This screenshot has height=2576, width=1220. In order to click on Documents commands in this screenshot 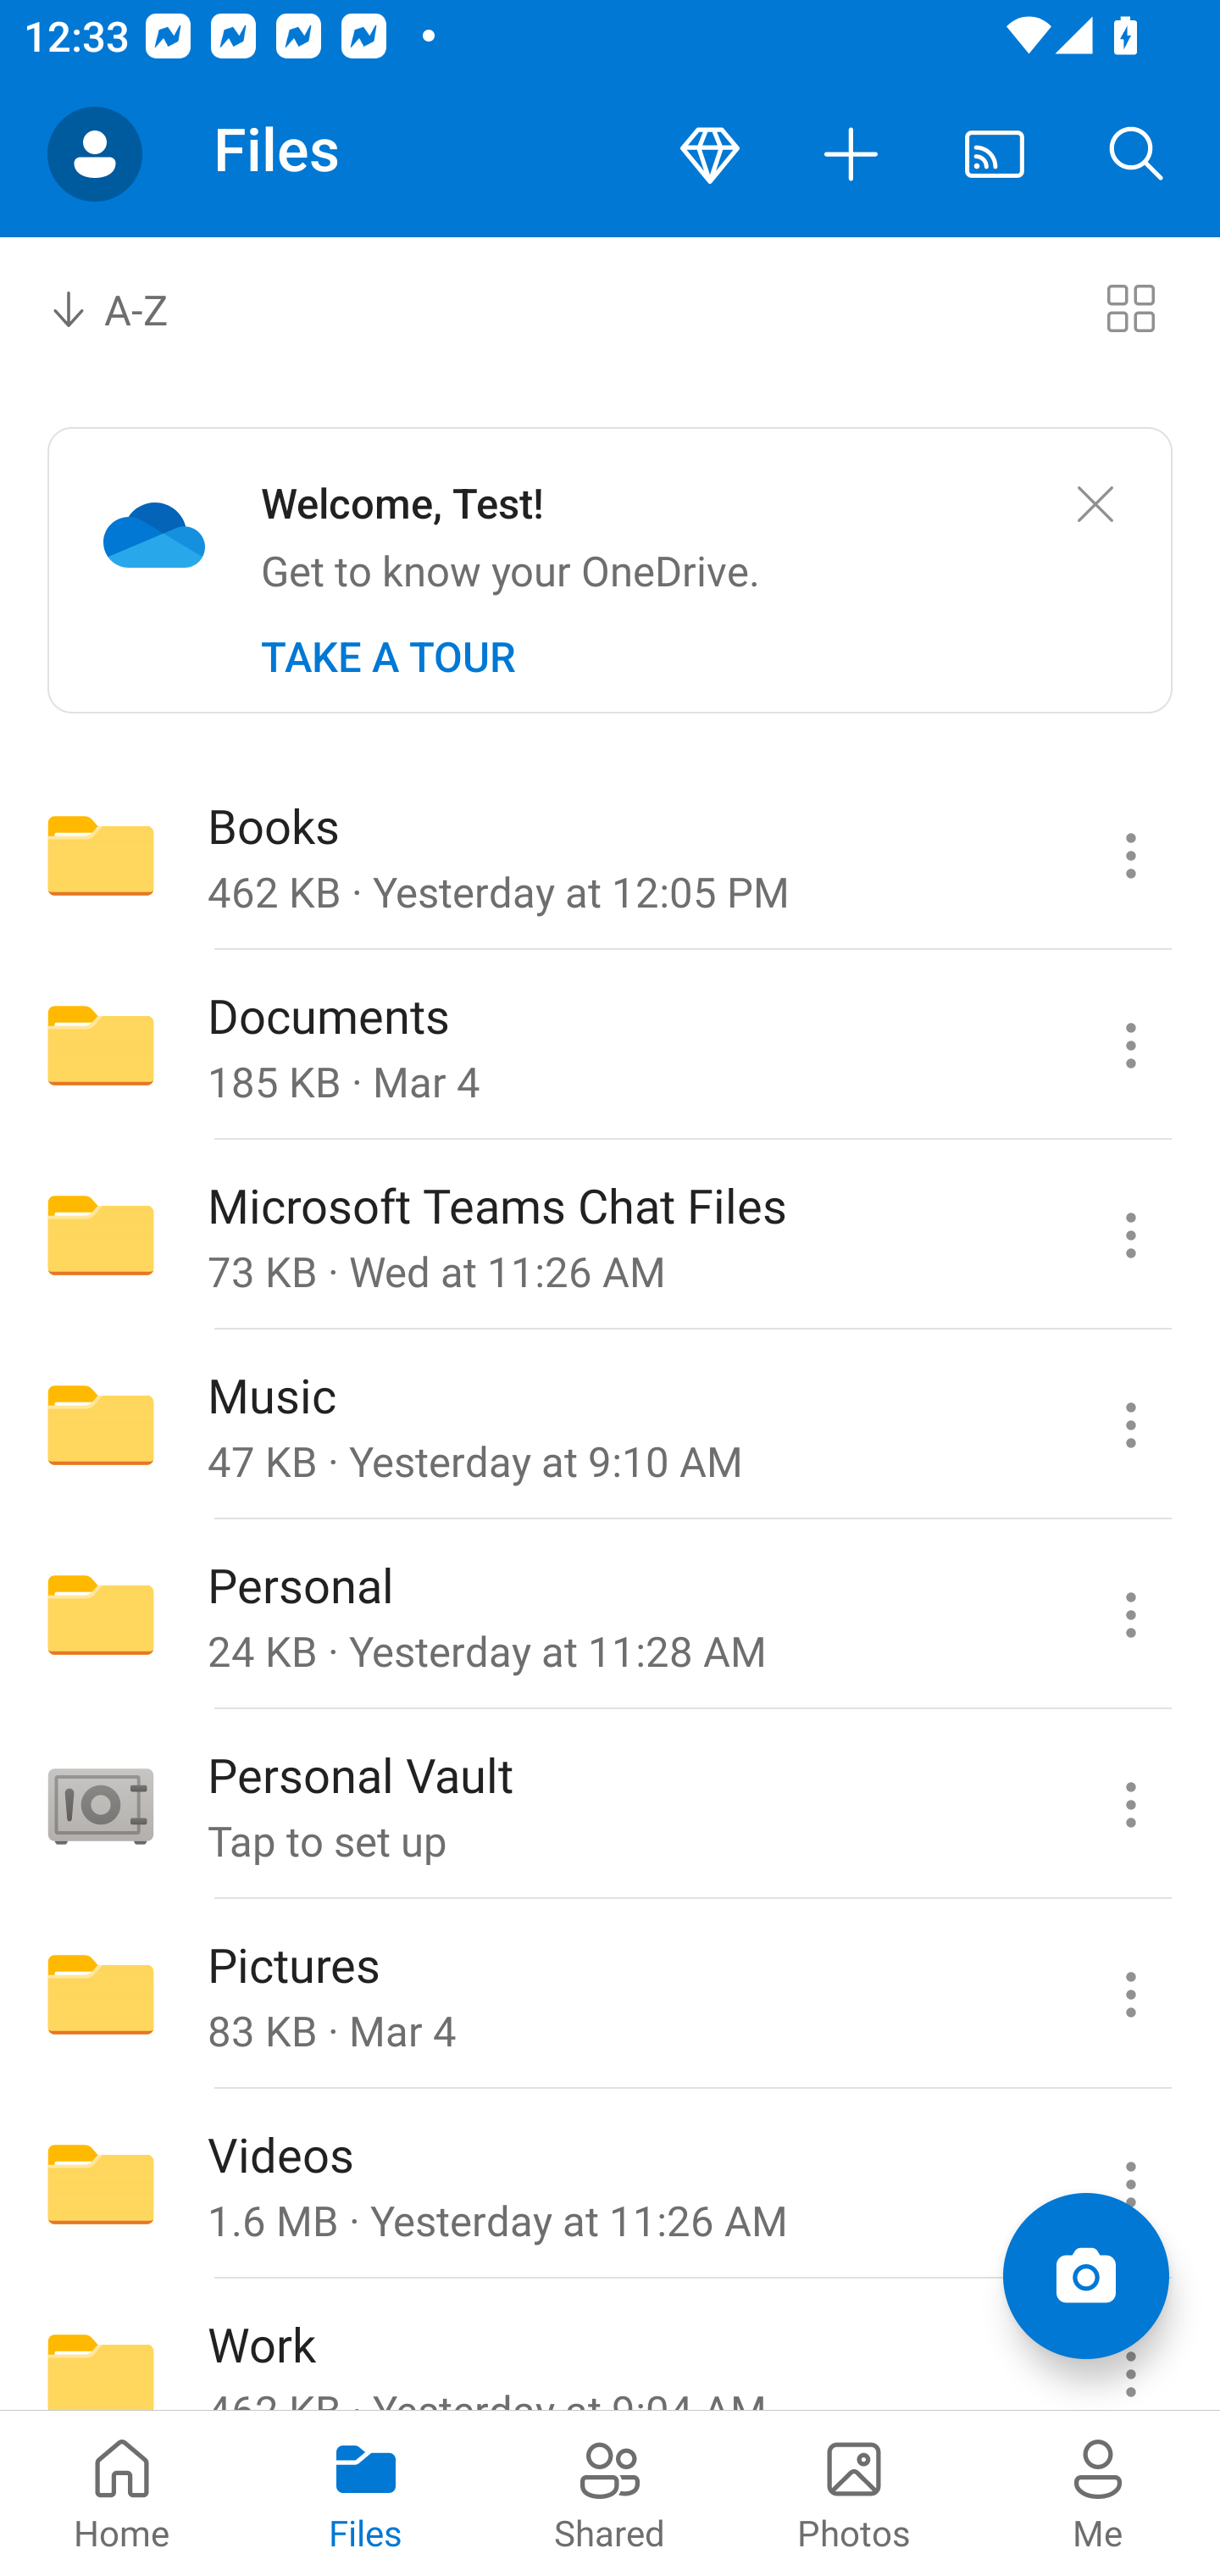, I will do `click(1130, 1046)`.